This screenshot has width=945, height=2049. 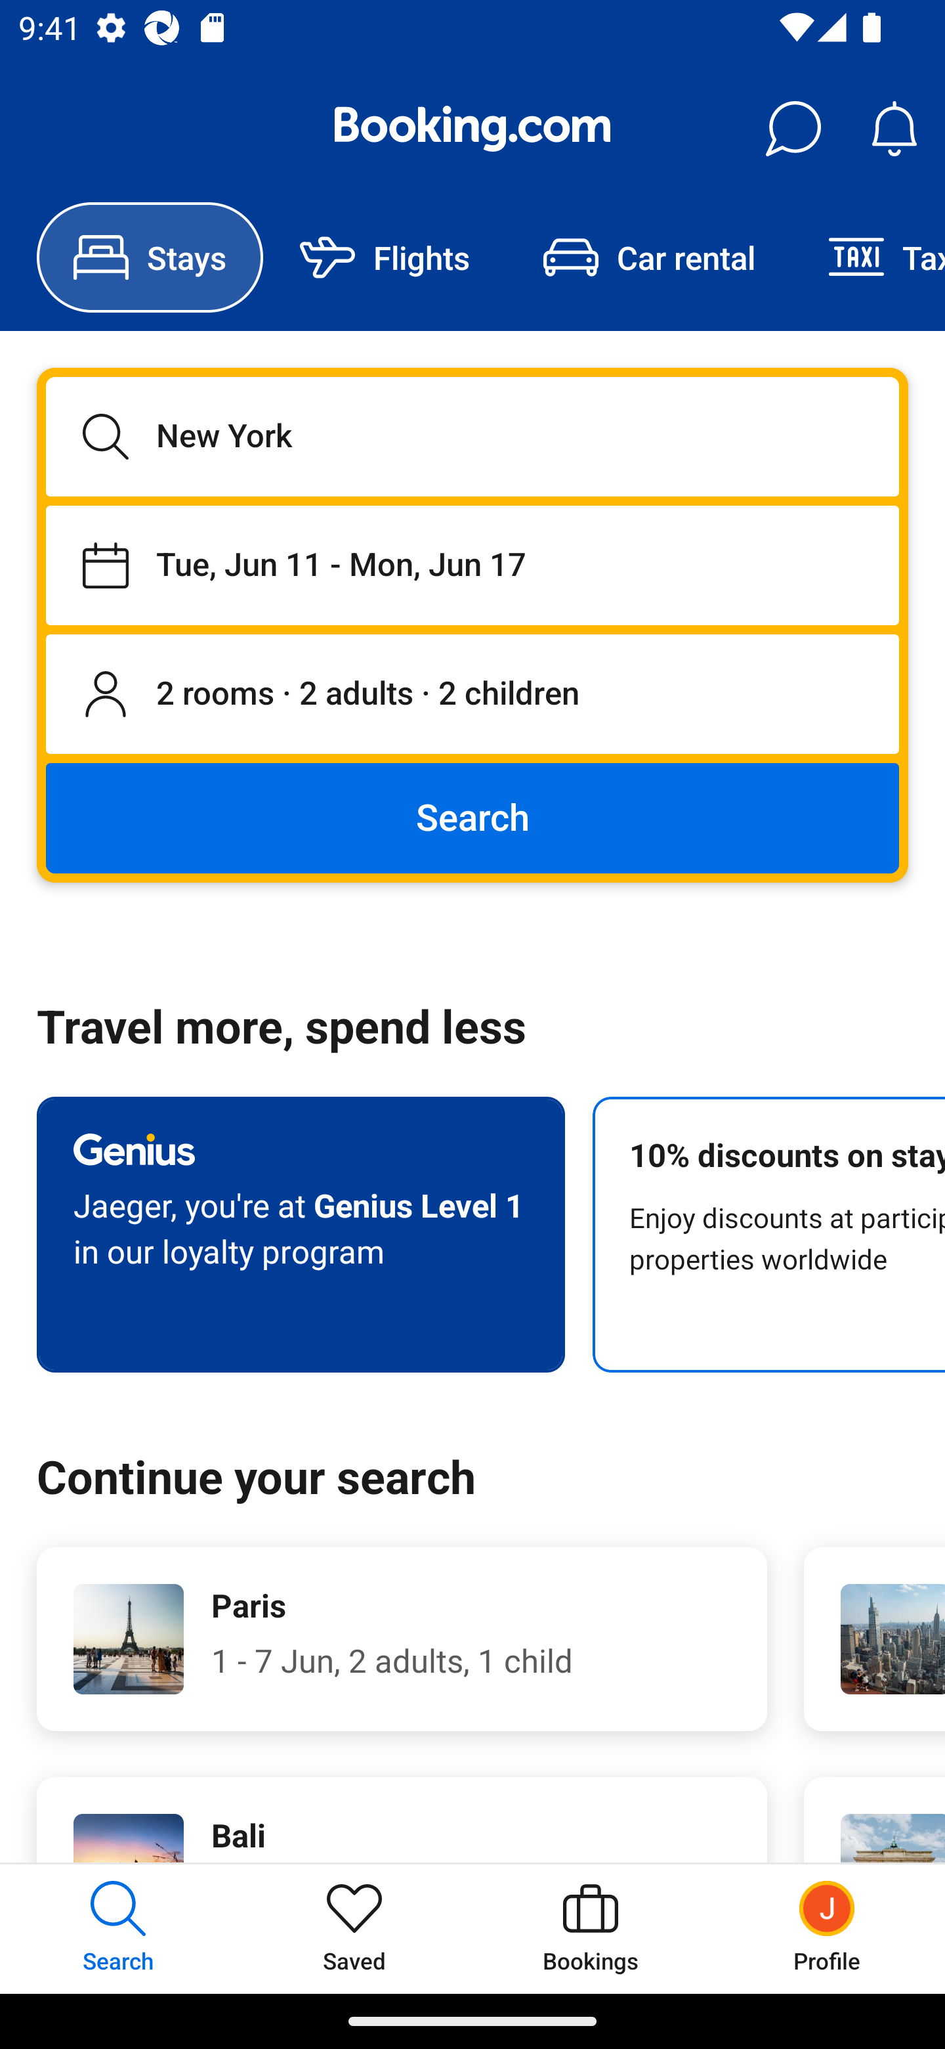 I want to click on Staying from Tue, Jun 11 until Mon, Jun 17, so click(x=472, y=565).